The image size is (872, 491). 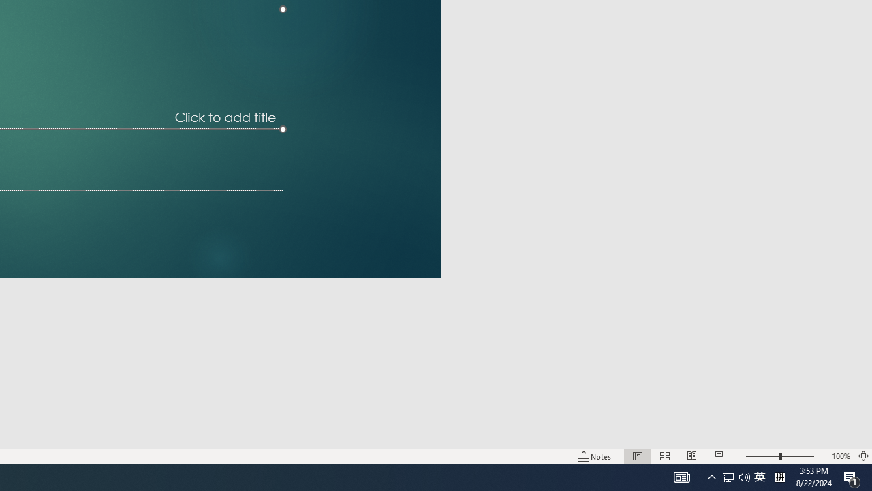 What do you see at coordinates (779, 456) in the screenshot?
I see `Zoom` at bounding box center [779, 456].